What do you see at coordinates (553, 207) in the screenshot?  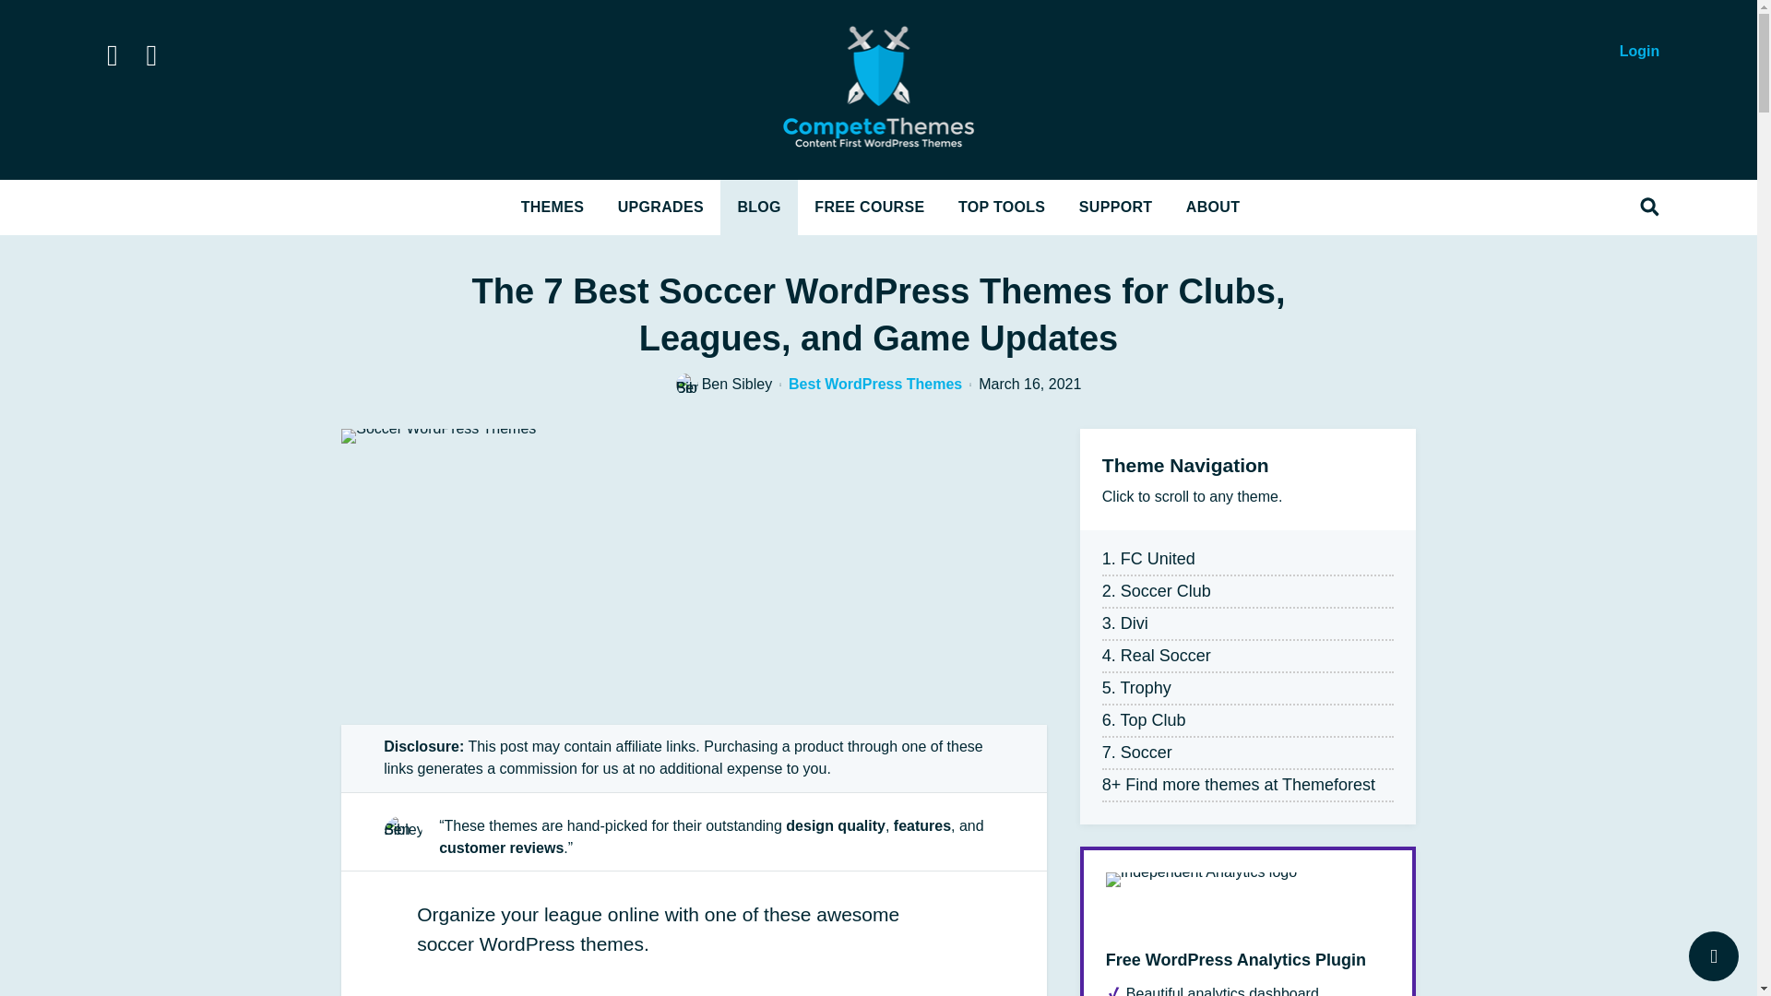 I see `THEMES` at bounding box center [553, 207].